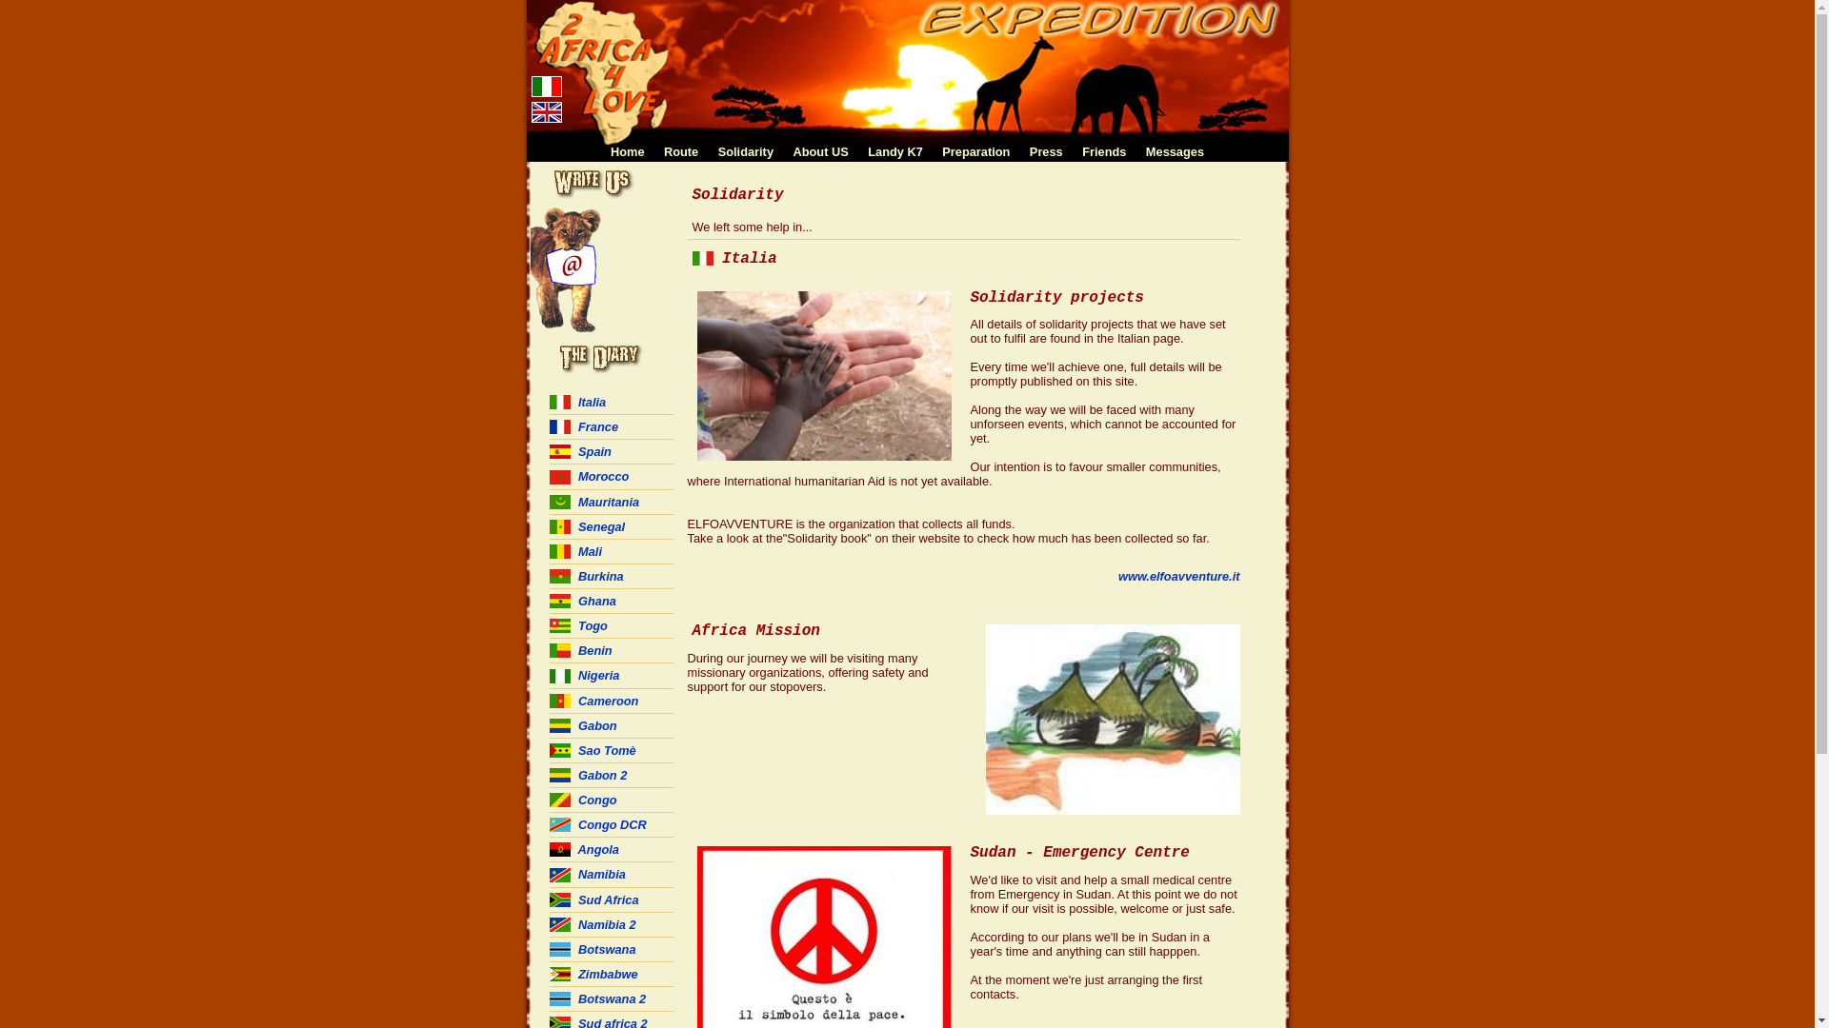 This screenshot has height=1028, width=1829. Describe the element at coordinates (824, 376) in the screenshot. I see `Click to enlarge` at that location.